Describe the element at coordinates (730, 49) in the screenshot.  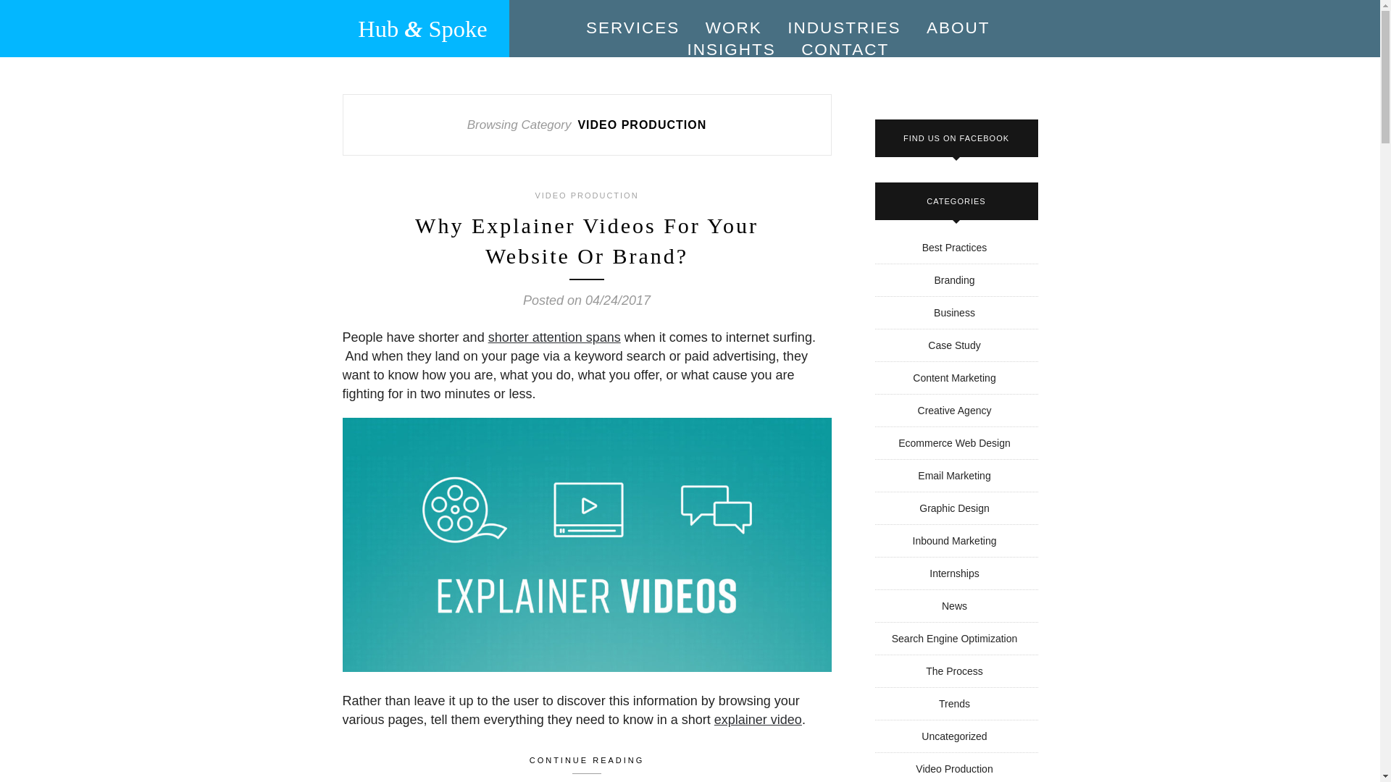
I see `INSIGHTS` at that location.